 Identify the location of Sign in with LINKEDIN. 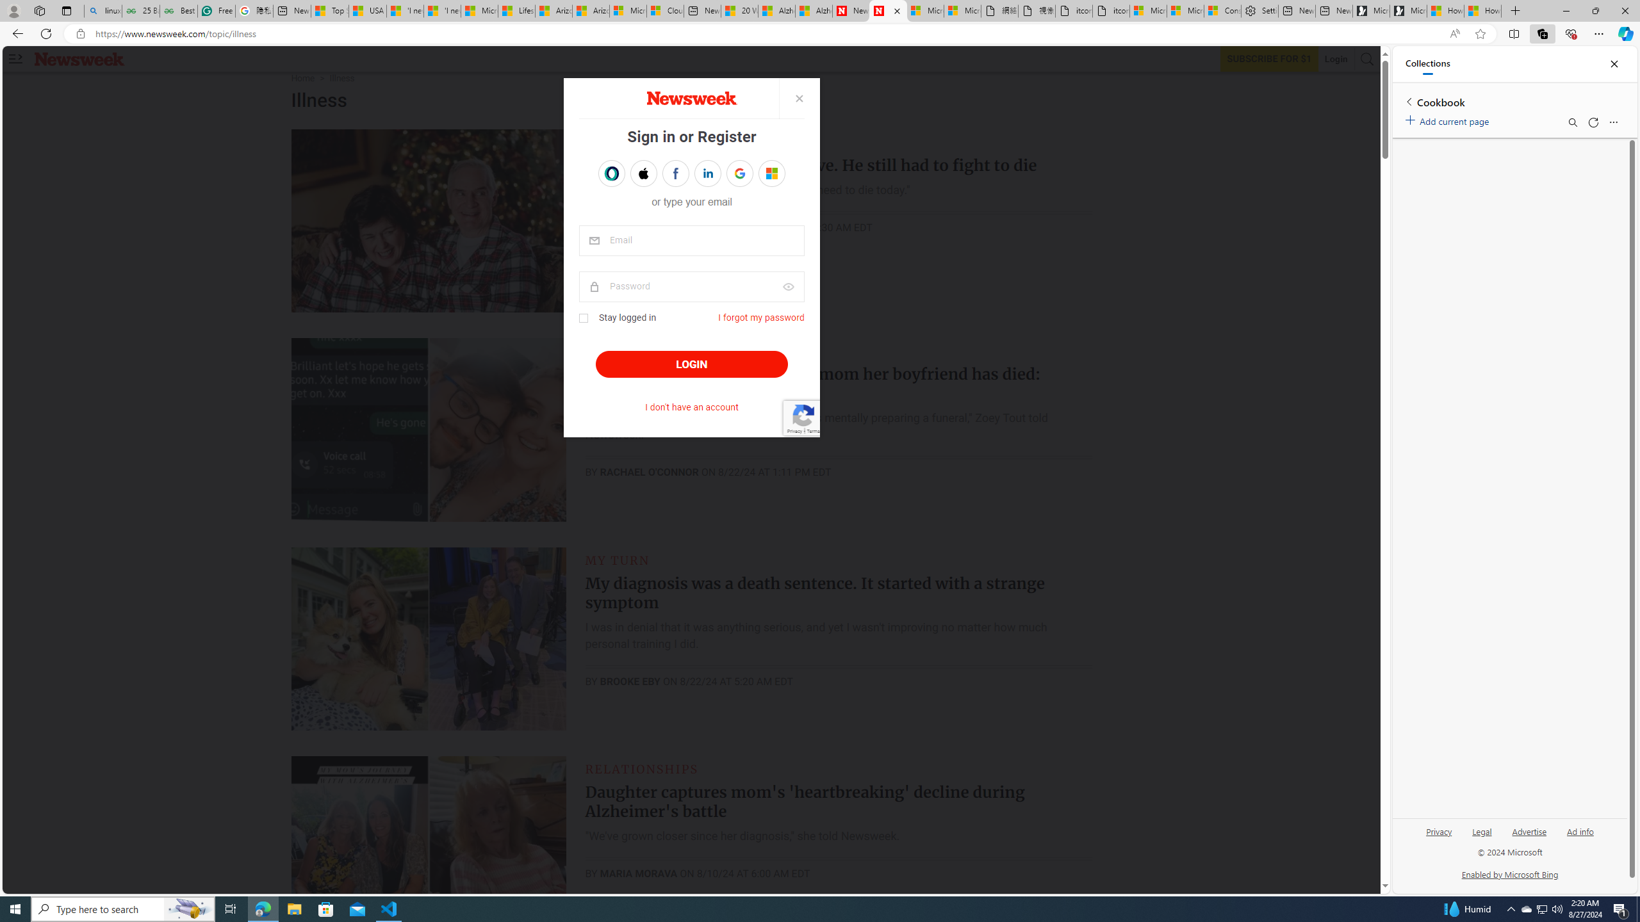
(707, 174).